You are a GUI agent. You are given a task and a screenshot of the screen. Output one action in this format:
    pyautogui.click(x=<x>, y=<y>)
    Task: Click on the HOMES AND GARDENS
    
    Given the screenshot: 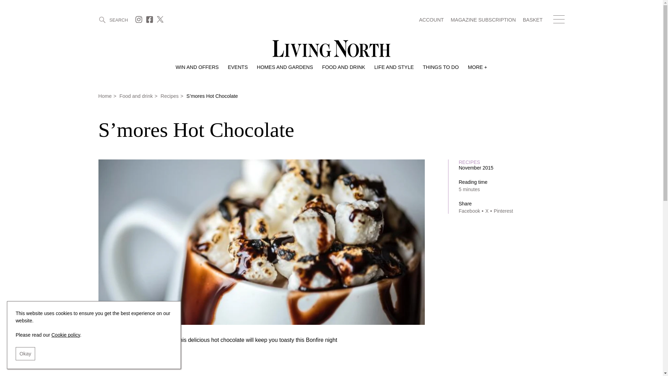 What is the action you would take?
    pyautogui.click(x=285, y=67)
    